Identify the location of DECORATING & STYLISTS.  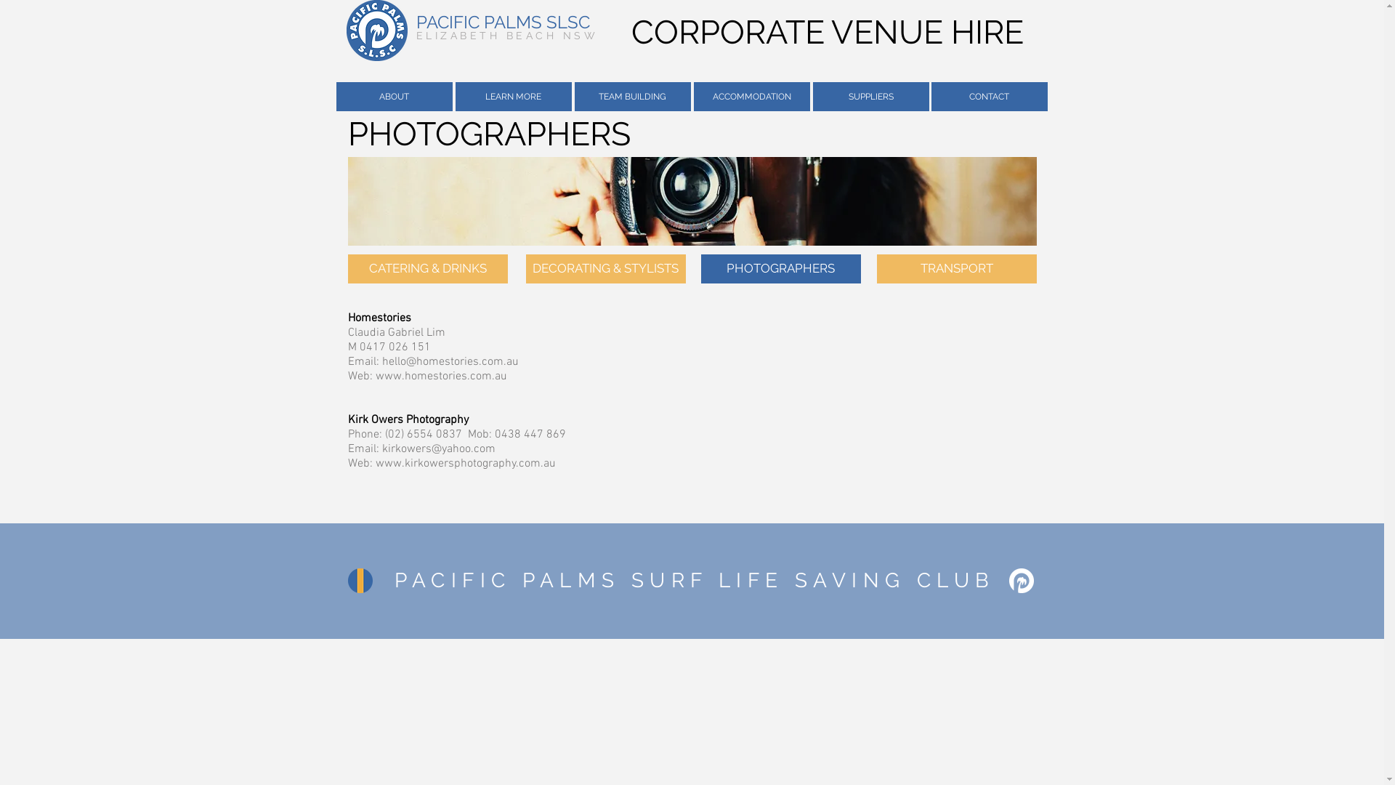
(606, 269).